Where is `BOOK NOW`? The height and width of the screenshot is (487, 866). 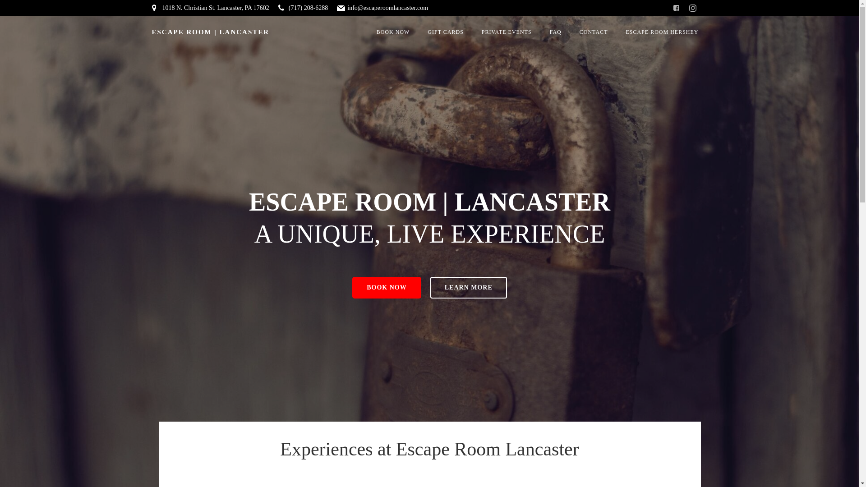 BOOK NOW is located at coordinates (387, 288).